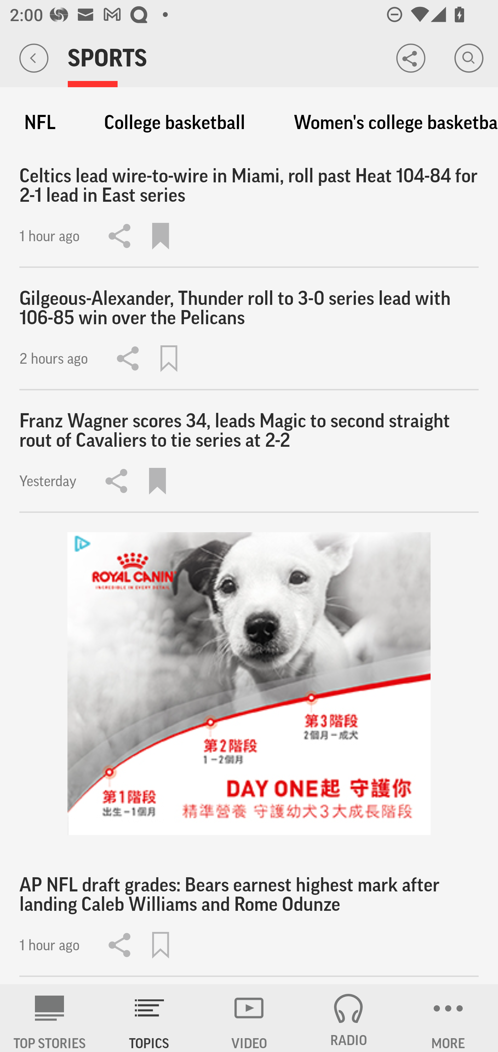  What do you see at coordinates (175, 123) in the screenshot?
I see `College basketball` at bounding box center [175, 123].